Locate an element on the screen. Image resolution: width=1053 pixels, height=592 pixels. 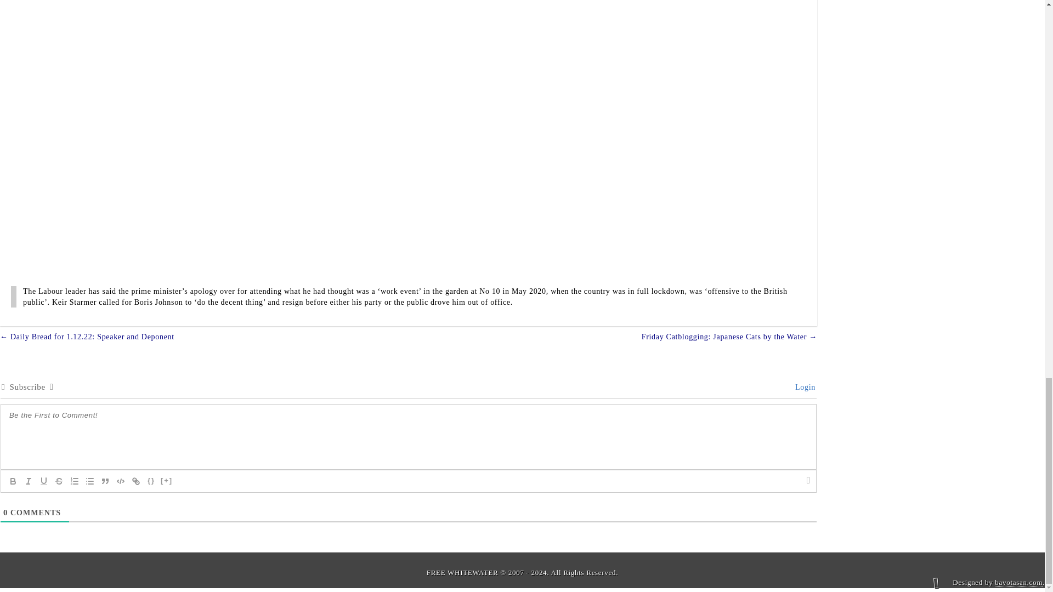
Blockquote is located at coordinates (105, 481).